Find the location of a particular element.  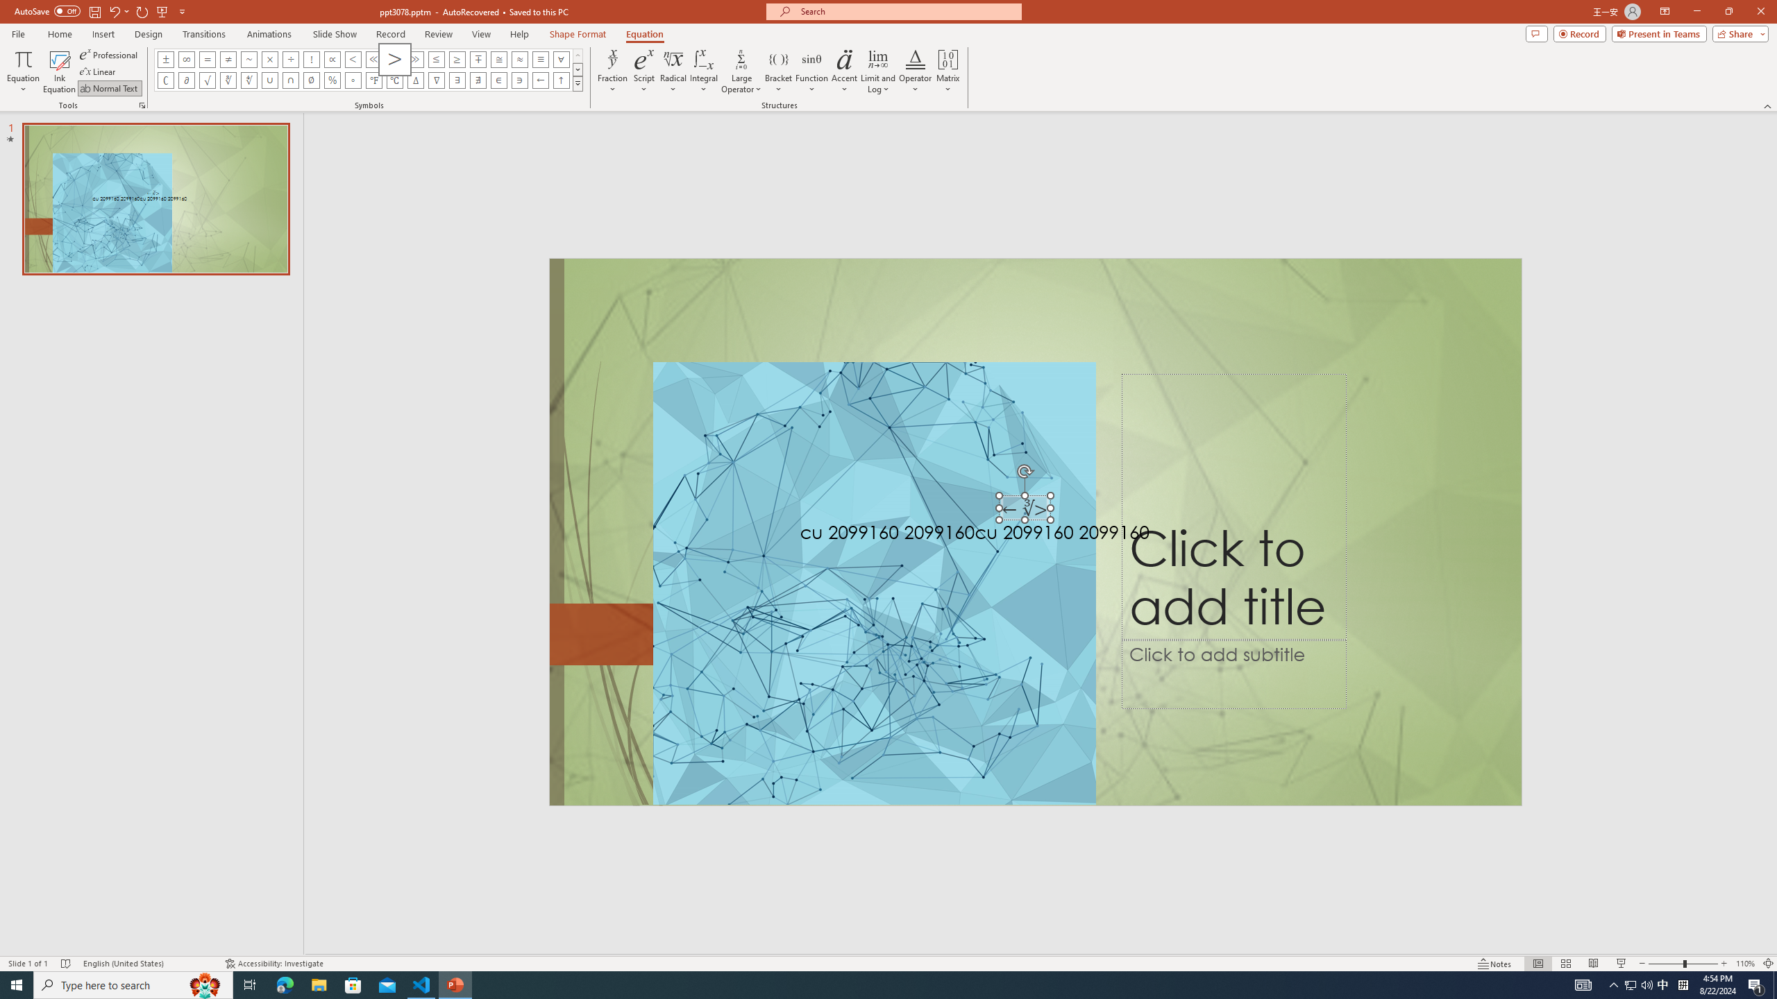

Equation Symbol Element Of is located at coordinates (499, 80).